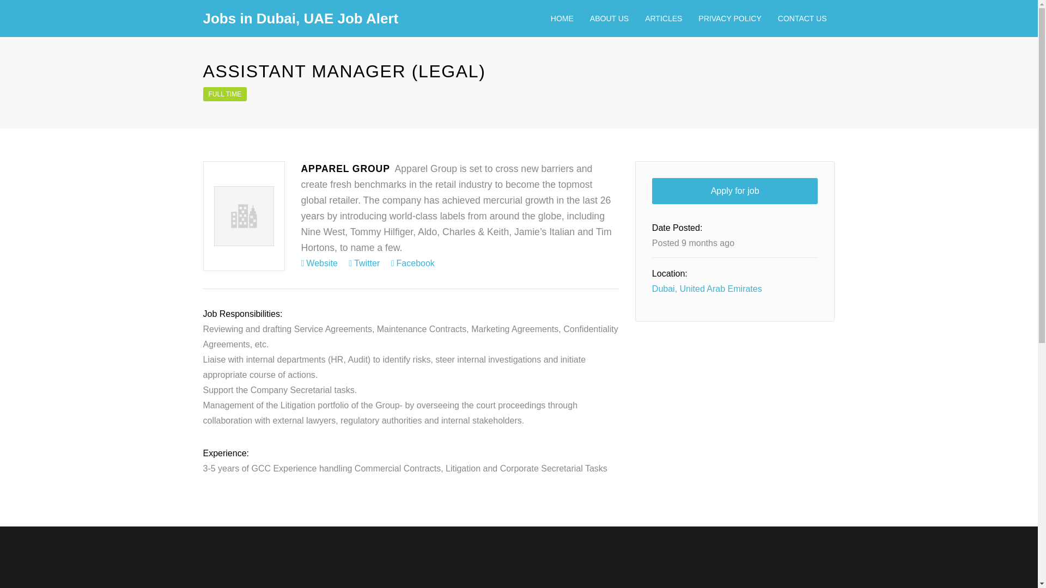 Image resolution: width=1046 pixels, height=588 pixels. I want to click on Facebook, so click(413, 264).